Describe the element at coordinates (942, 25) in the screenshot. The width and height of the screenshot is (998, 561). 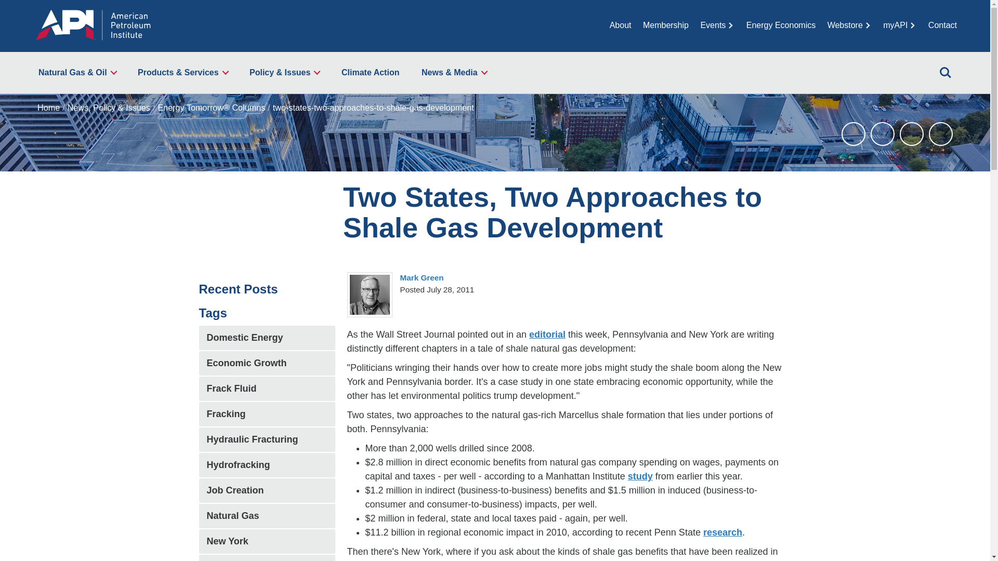
I see `Contact` at that location.